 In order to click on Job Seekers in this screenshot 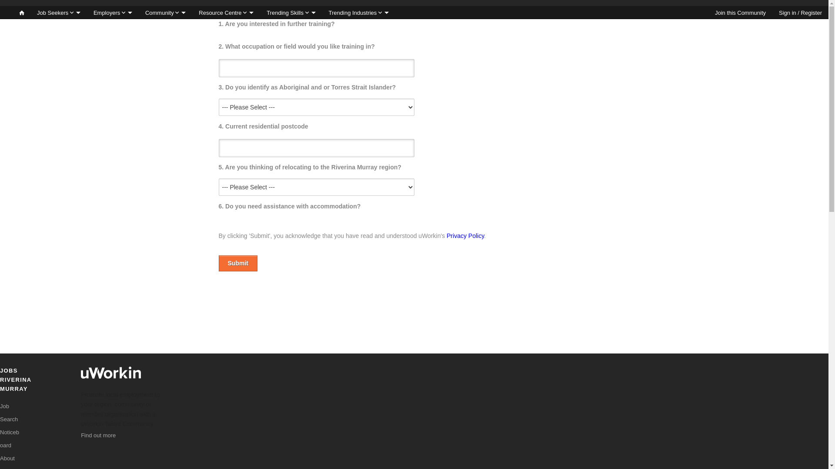, I will do `click(59, 13)`.